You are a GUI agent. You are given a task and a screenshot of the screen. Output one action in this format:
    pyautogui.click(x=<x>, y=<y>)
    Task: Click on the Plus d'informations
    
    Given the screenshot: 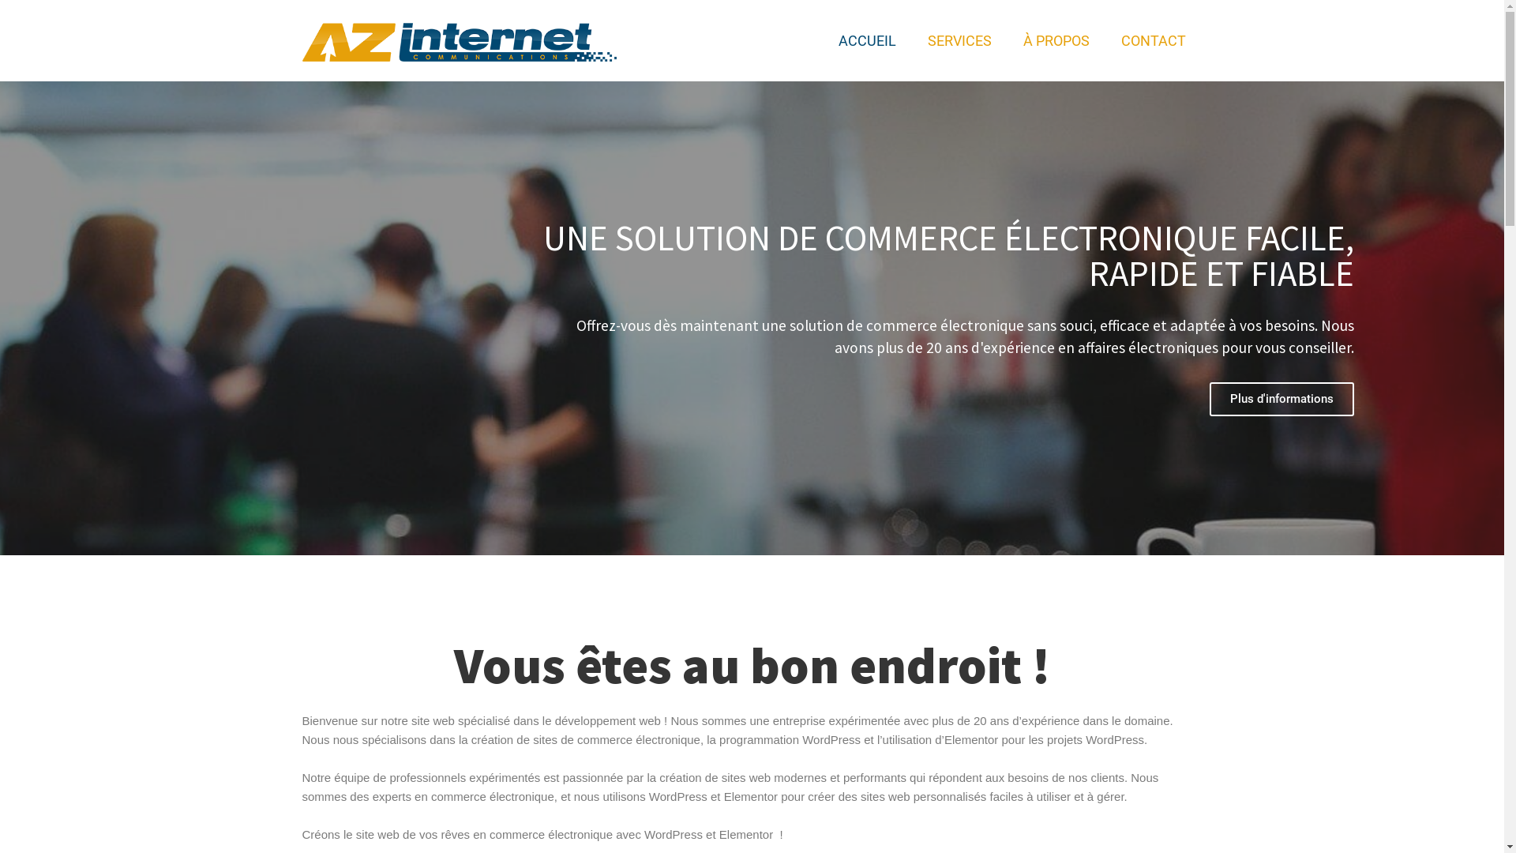 What is the action you would take?
    pyautogui.click(x=1282, y=400)
    